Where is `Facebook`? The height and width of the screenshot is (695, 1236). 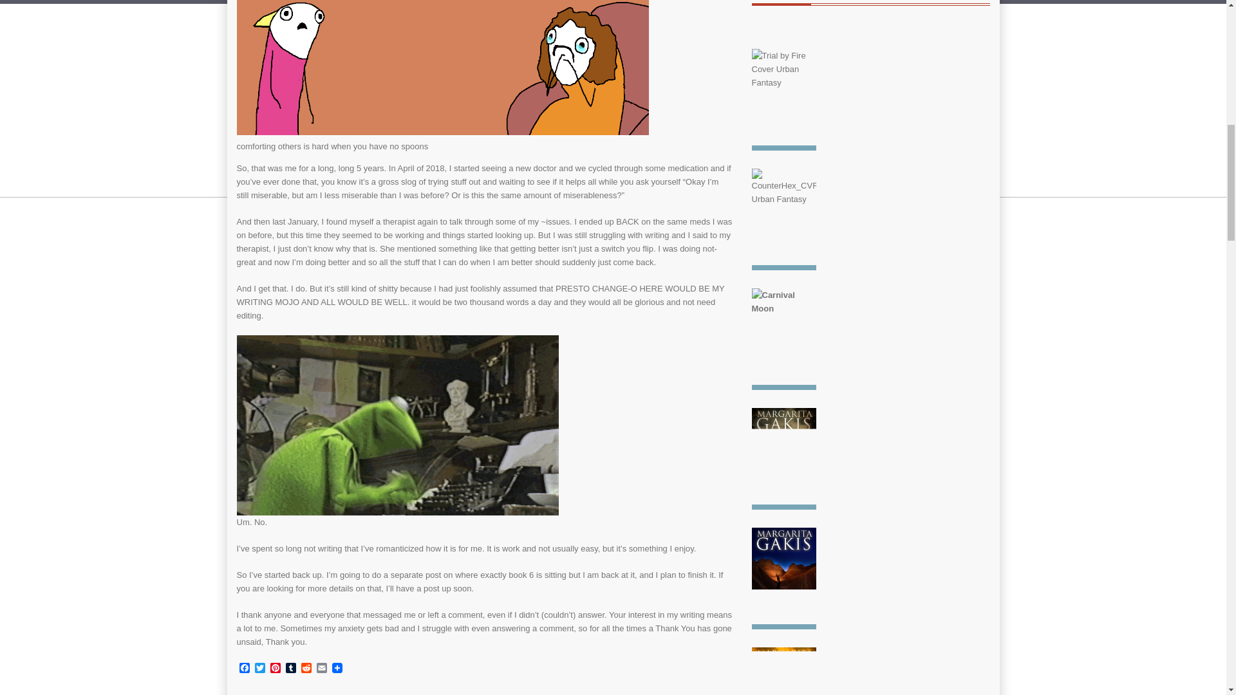
Facebook is located at coordinates (245, 669).